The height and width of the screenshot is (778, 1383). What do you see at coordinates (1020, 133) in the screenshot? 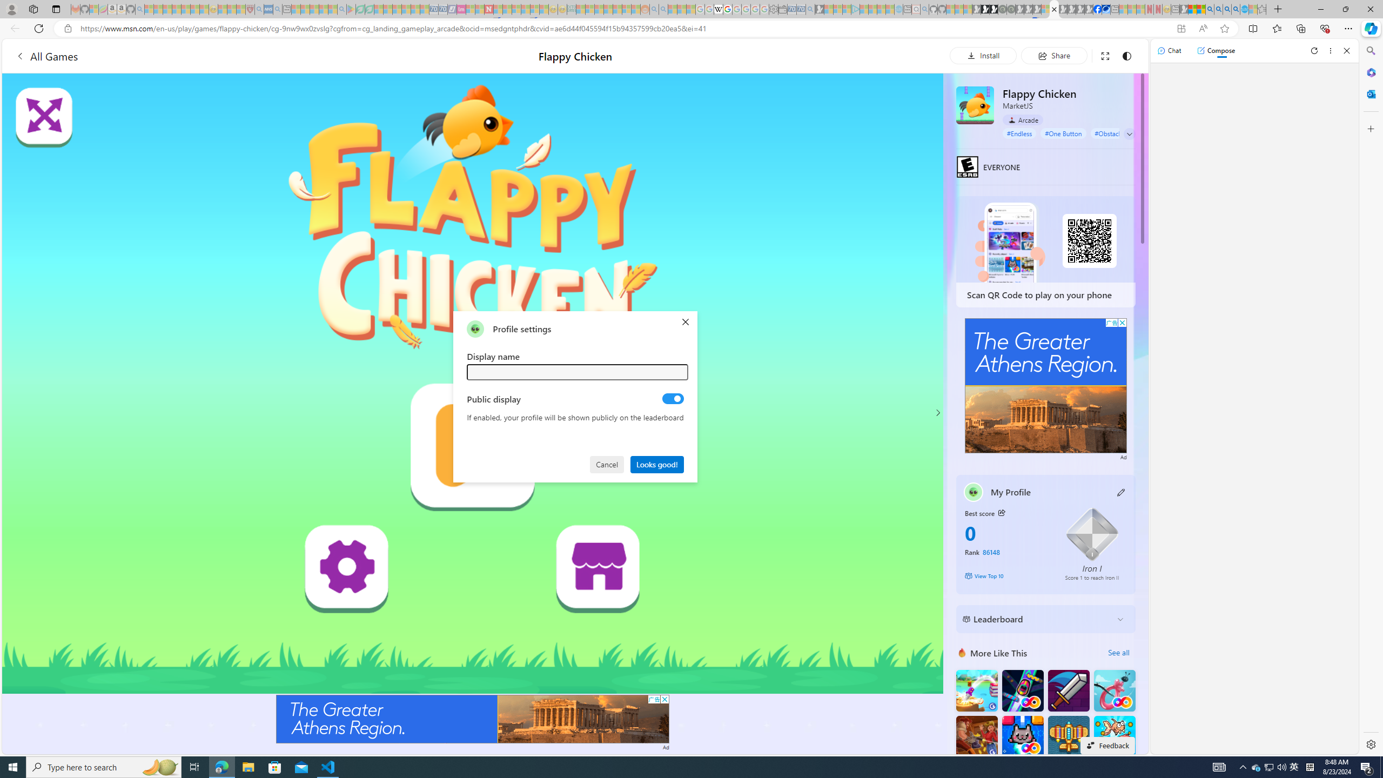
I see `#Endless` at bounding box center [1020, 133].